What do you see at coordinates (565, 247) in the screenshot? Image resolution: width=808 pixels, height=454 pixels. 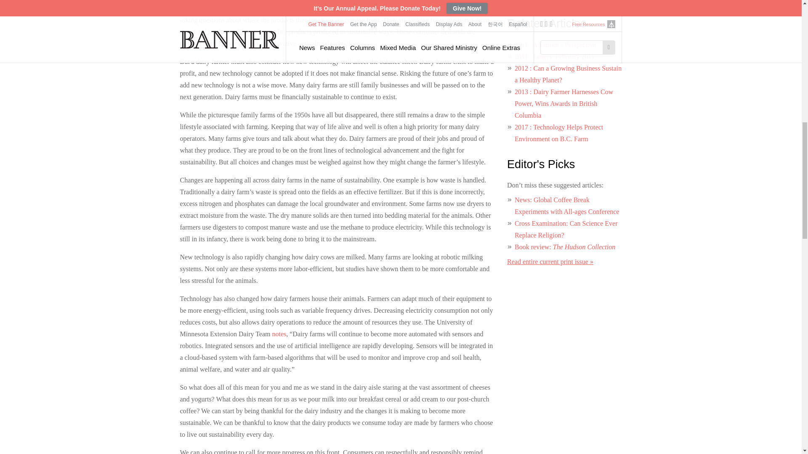 I see `Book review: The Hudson Collection` at bounding box center [565, 247].